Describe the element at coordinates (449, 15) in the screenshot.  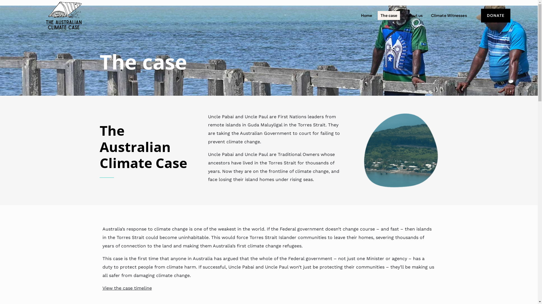
I see `Climate Witnesses` at that location.